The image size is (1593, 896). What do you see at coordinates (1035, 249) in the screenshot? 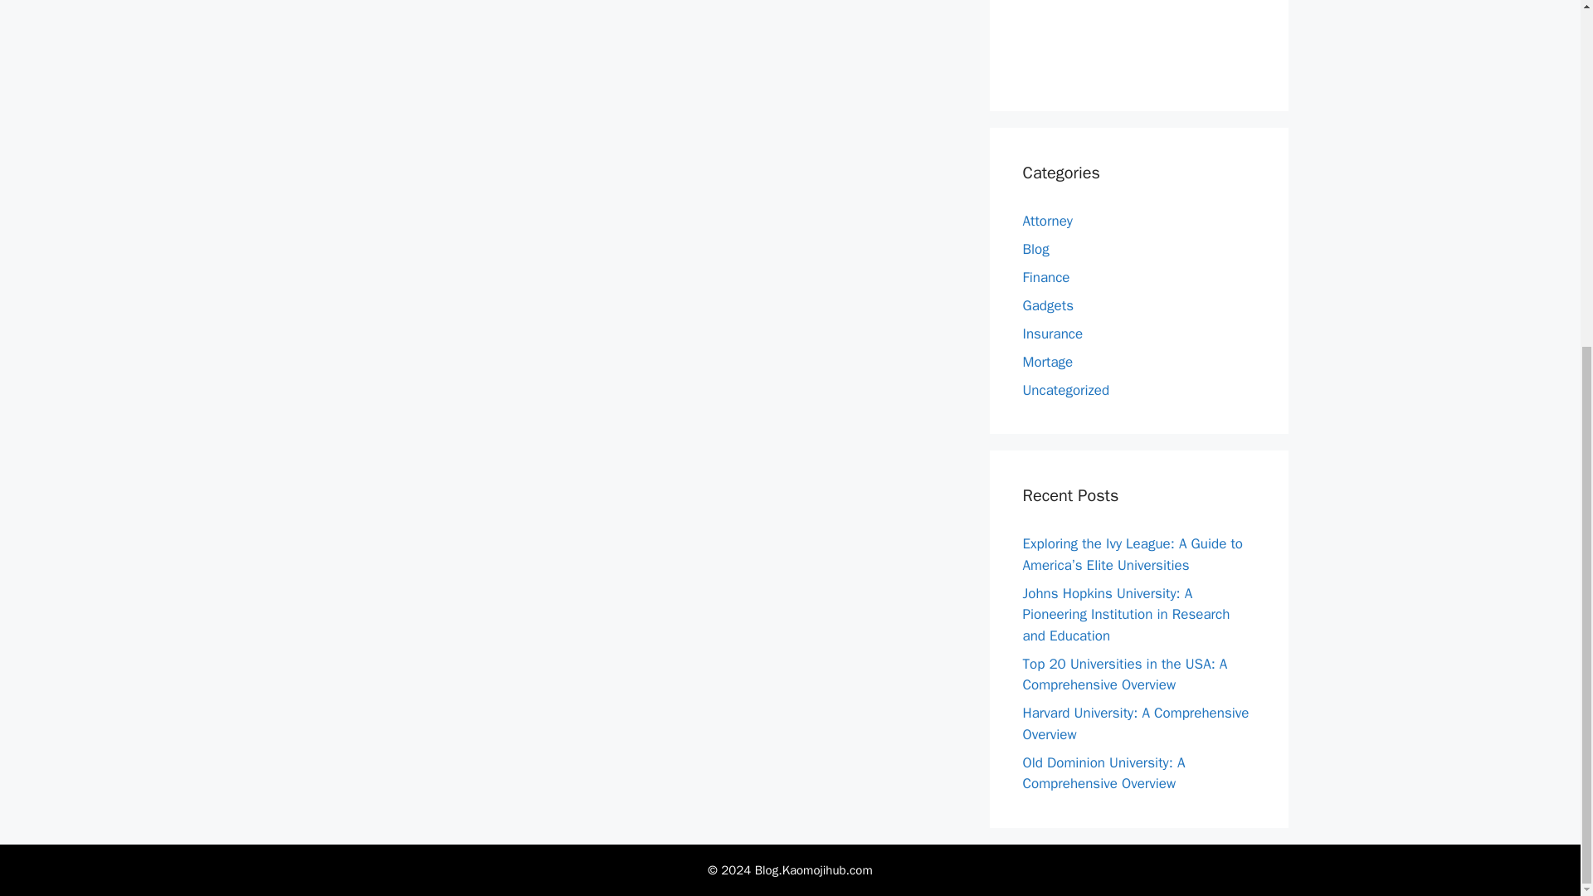
I see `Blog` at bounding box center [1035, 249].